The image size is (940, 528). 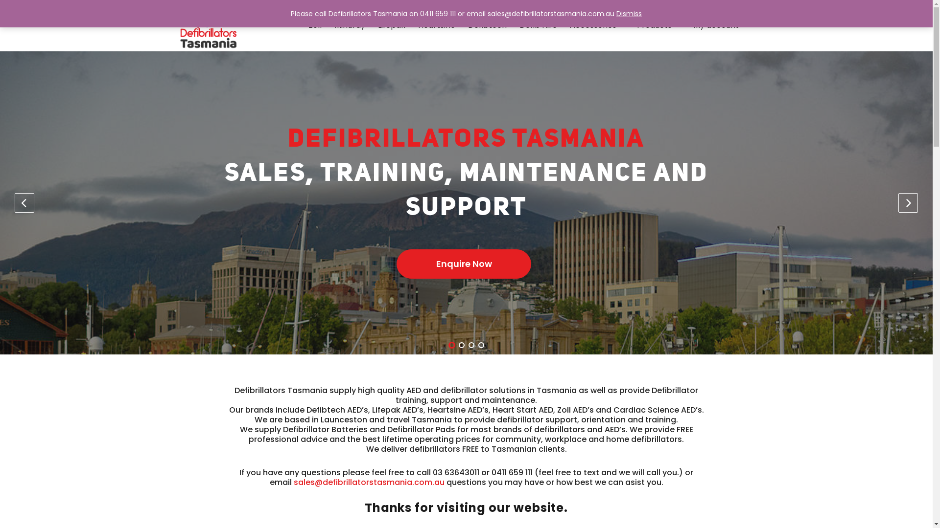 I want to click on Enquire Now, so click(x=464, y=264).